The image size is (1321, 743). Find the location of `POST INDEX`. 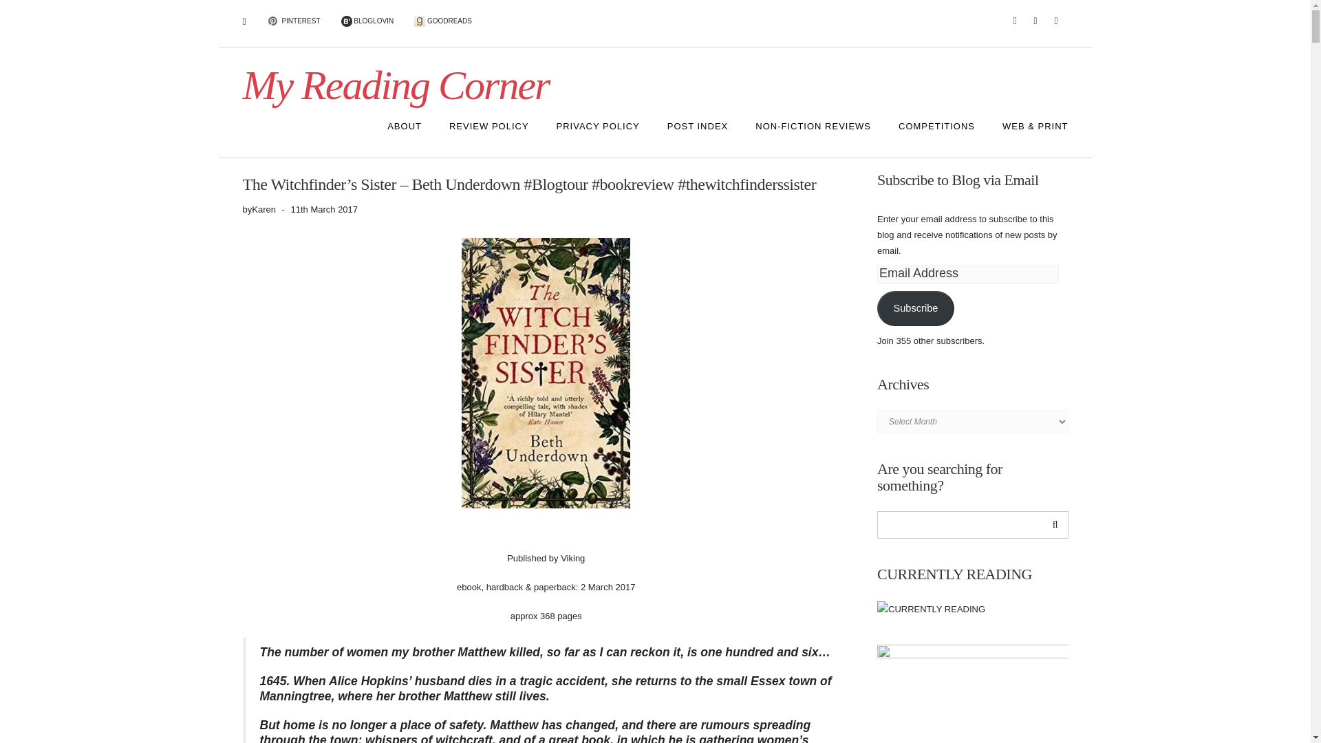

POST INDEX is located at coordinates (698, 127).